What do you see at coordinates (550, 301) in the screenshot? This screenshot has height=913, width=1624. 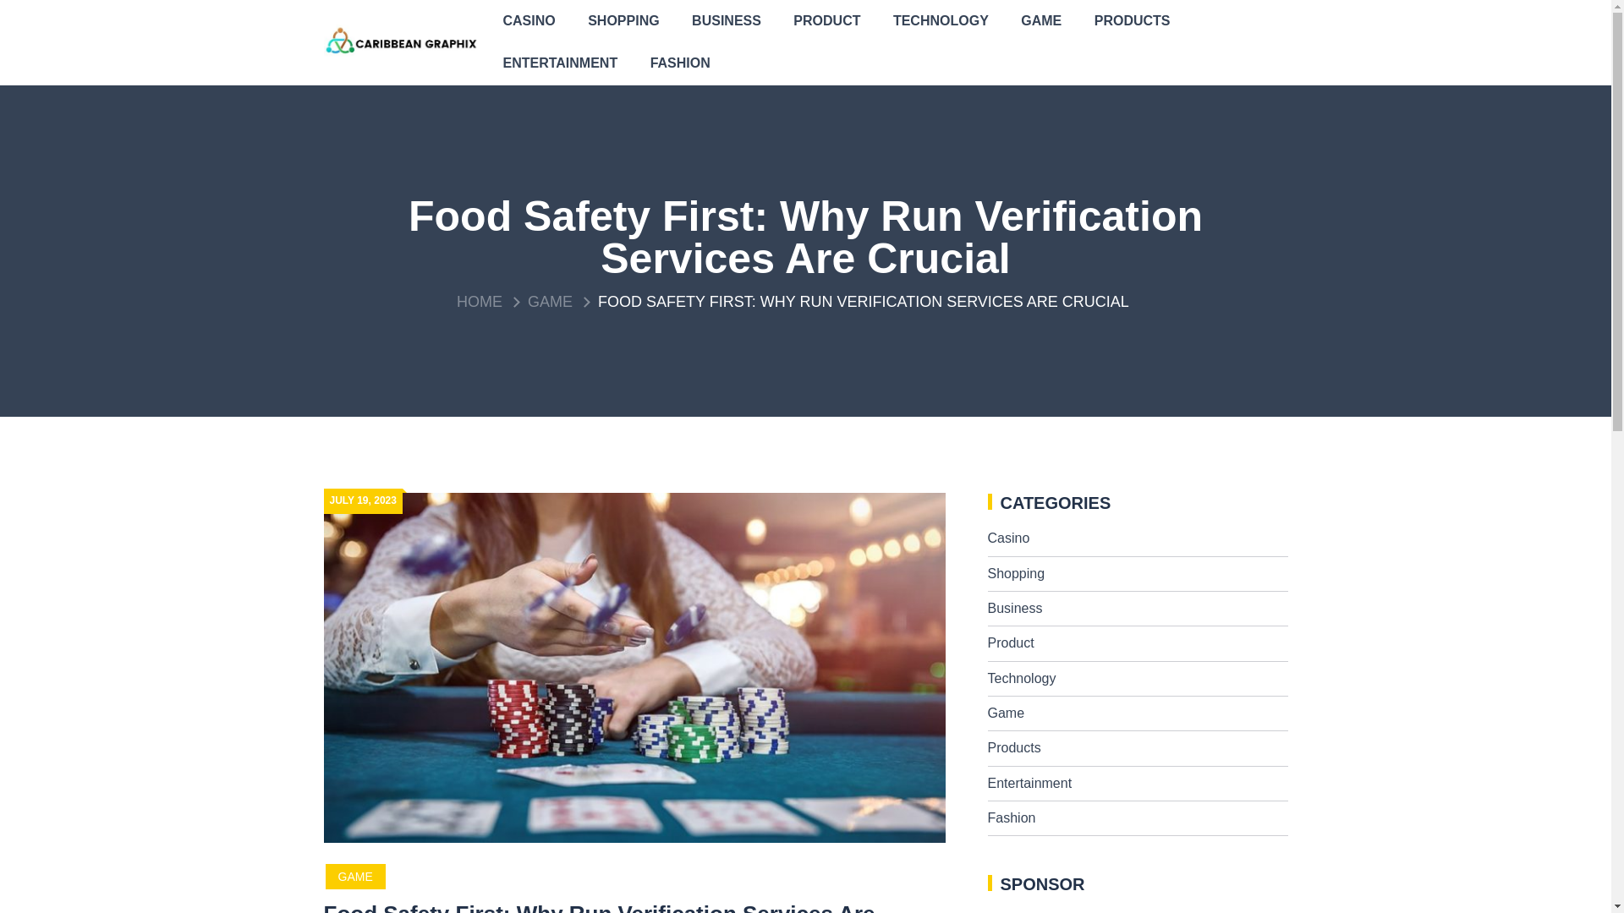 I see `GAME` at bounding box center [550, 301].